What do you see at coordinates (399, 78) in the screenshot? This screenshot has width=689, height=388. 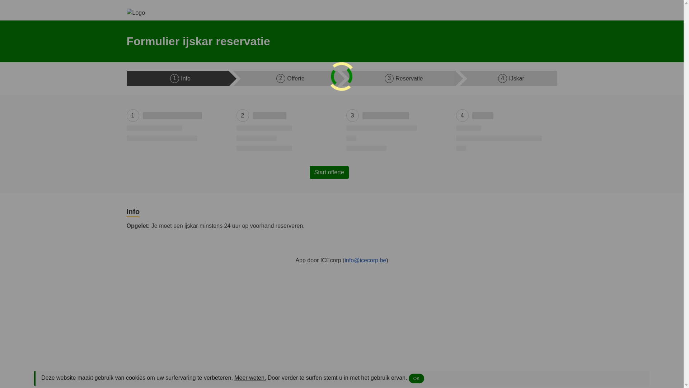 I see `3
Reservatie` at bounding box center [399, 78].